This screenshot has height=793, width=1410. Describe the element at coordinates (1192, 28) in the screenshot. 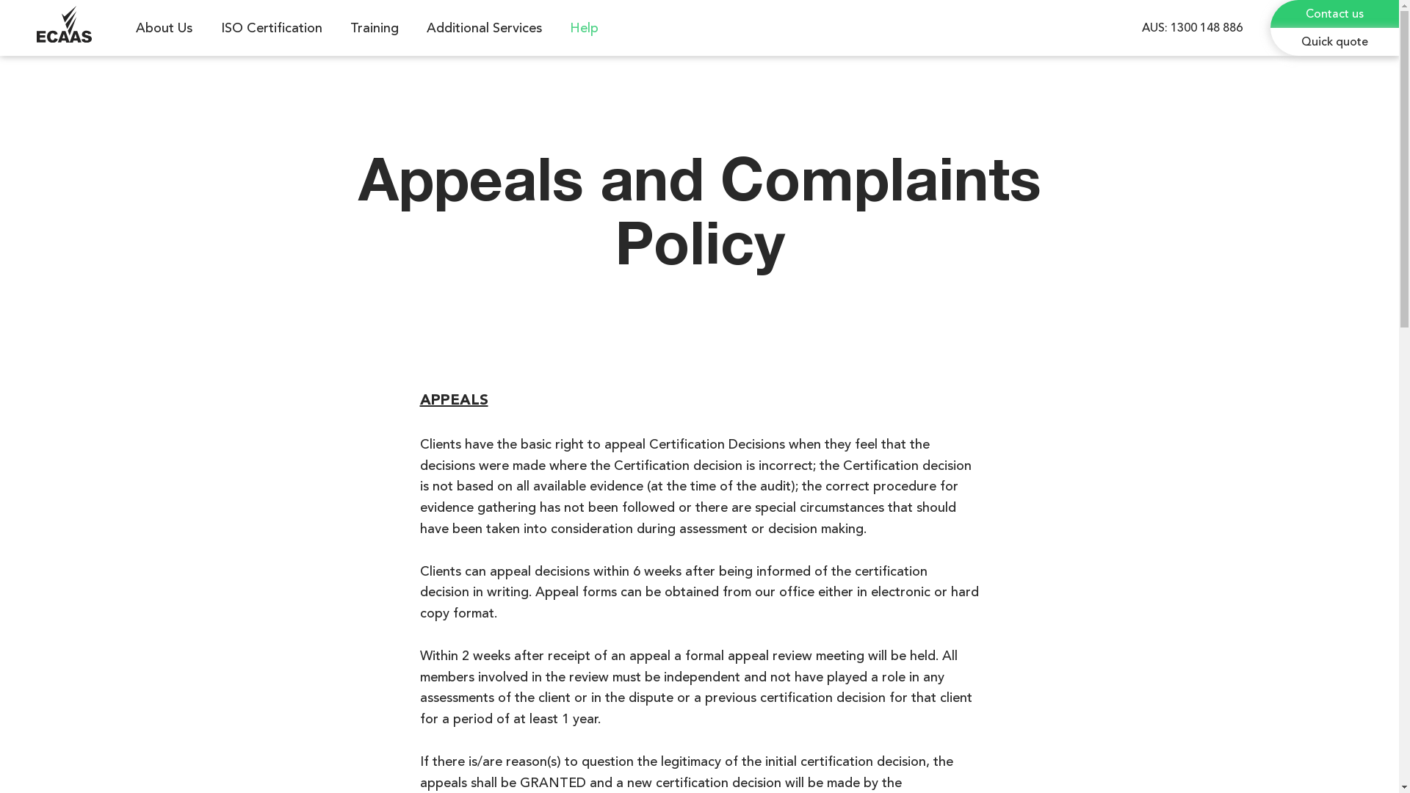

I see `AUS: 1300 148 886` at that location.